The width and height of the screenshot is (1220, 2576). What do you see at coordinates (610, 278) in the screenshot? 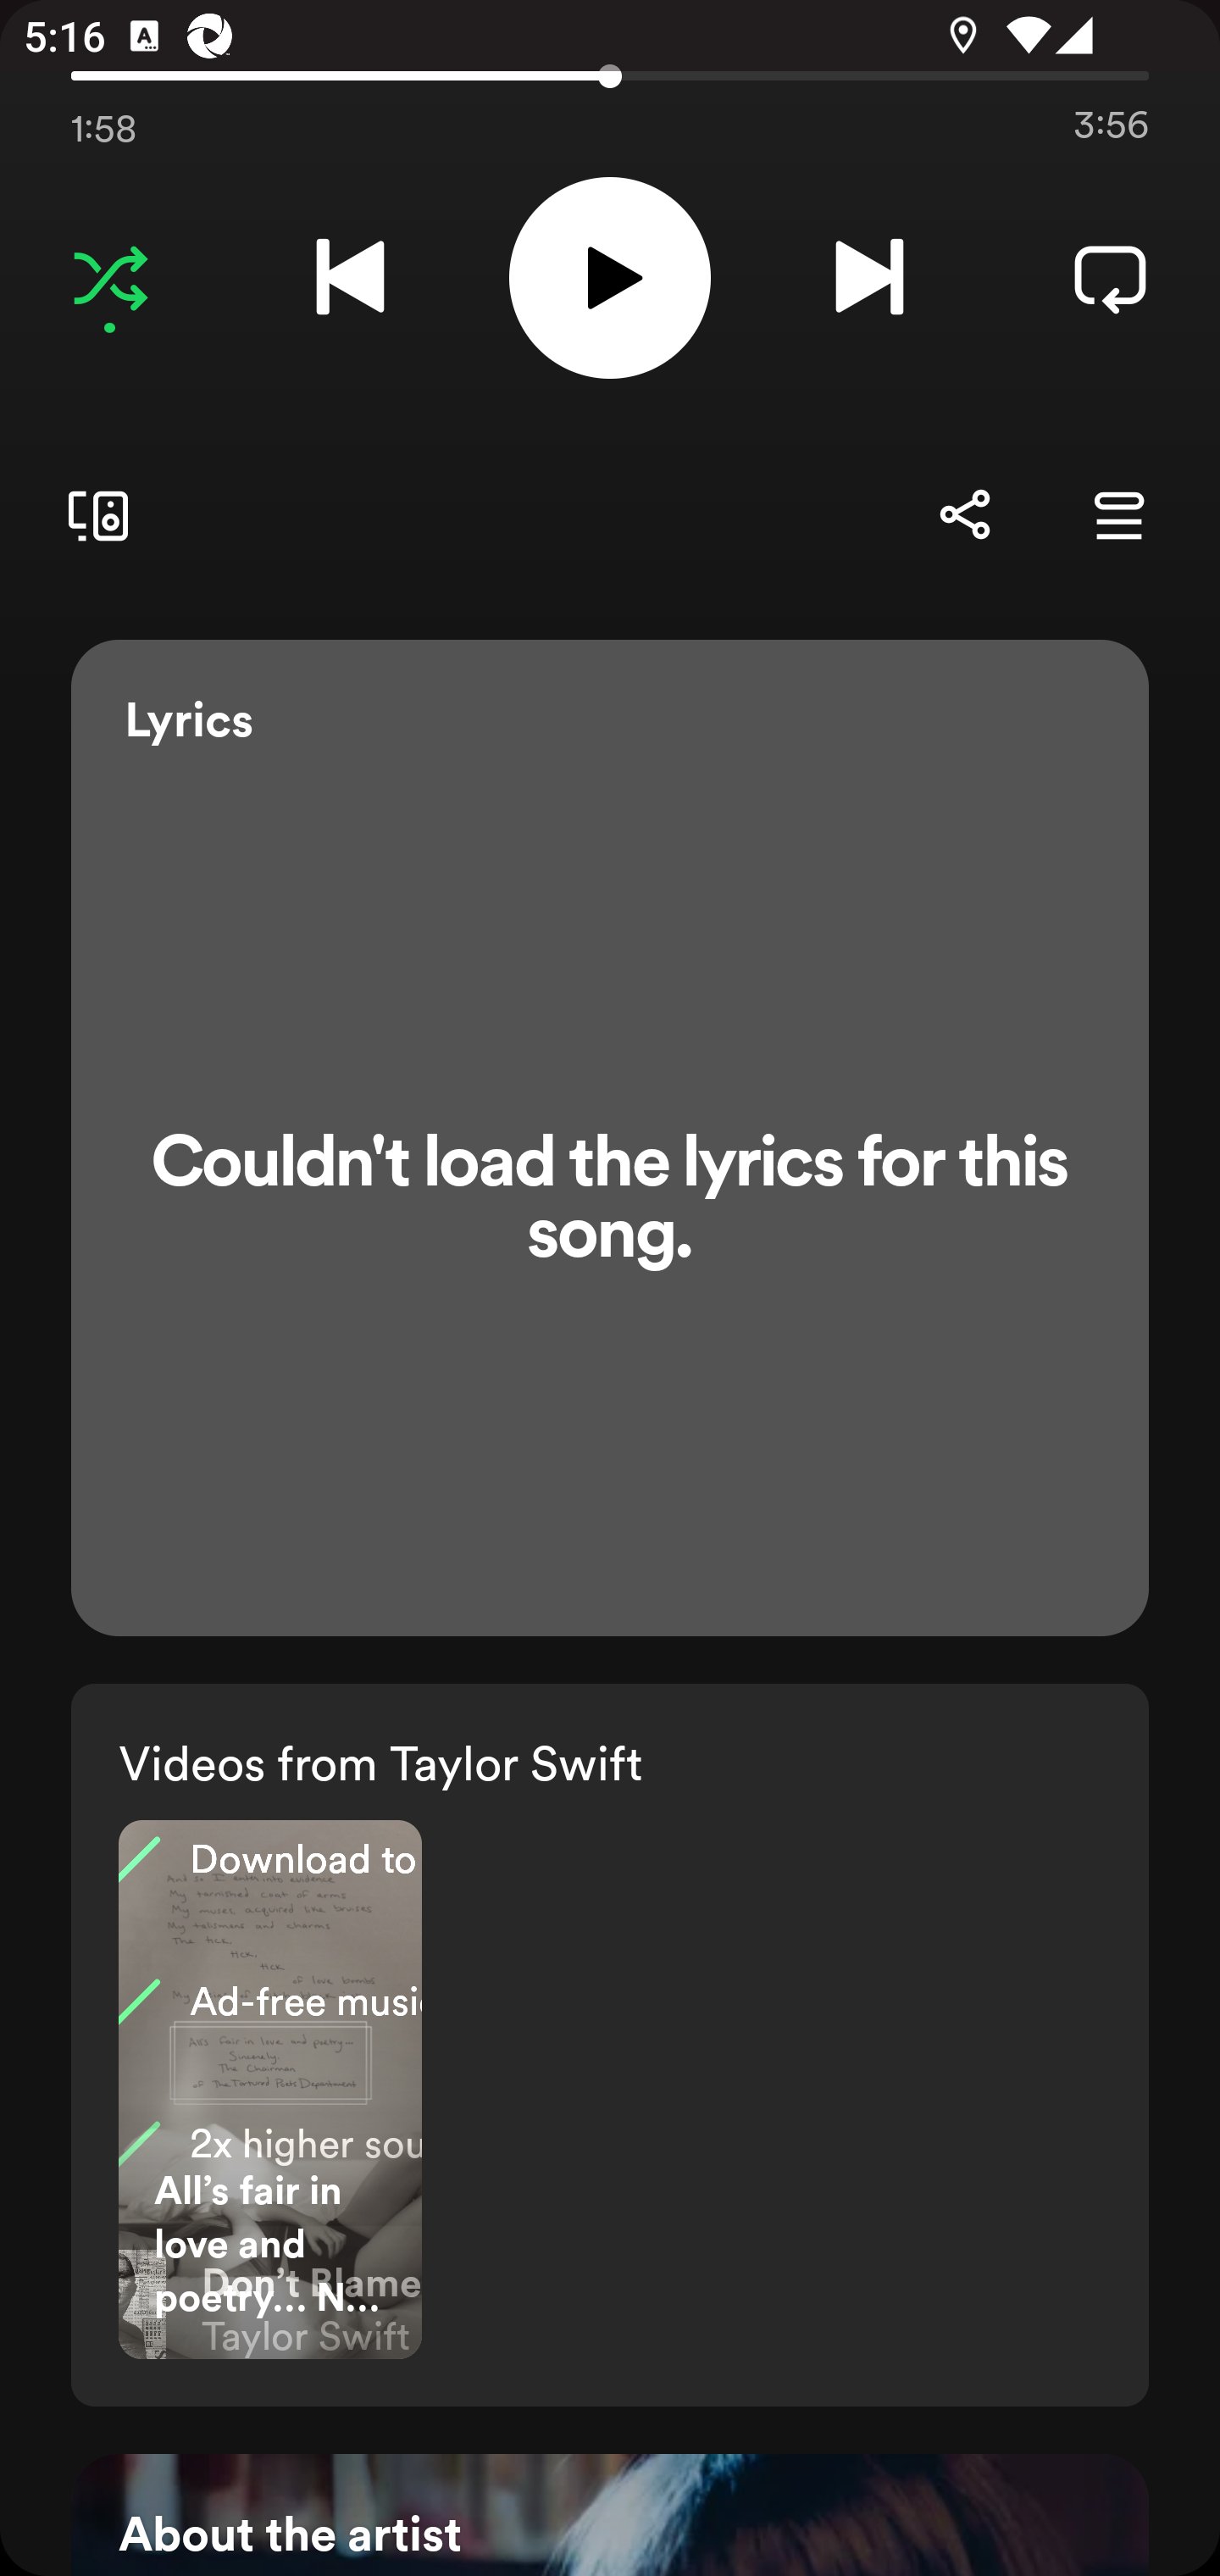
I see `Play` at bounding box center [610, 278].